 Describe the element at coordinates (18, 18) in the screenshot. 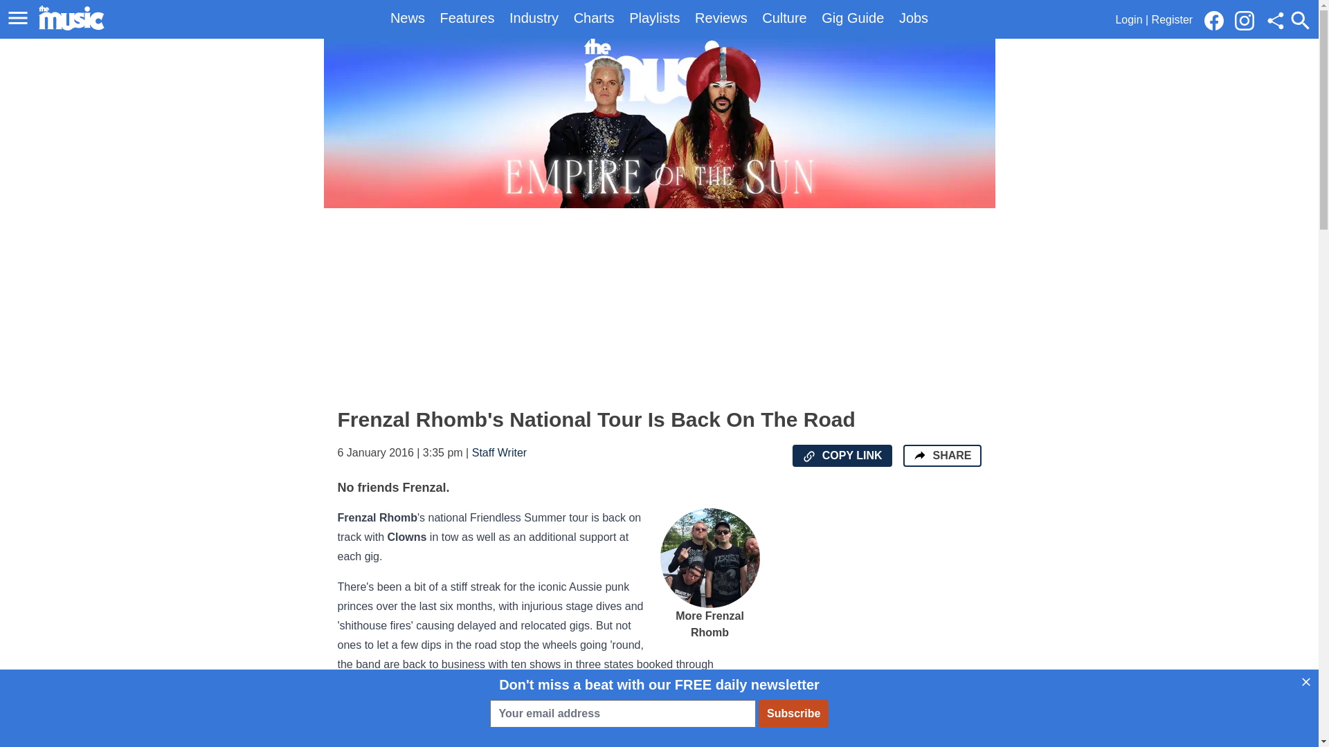

I see `Open the main menu` at that location.